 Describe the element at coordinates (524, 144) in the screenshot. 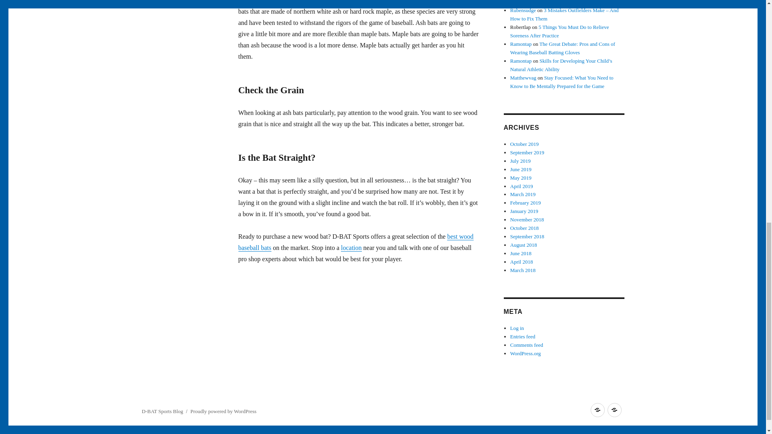

I see `October 2019` at that location.